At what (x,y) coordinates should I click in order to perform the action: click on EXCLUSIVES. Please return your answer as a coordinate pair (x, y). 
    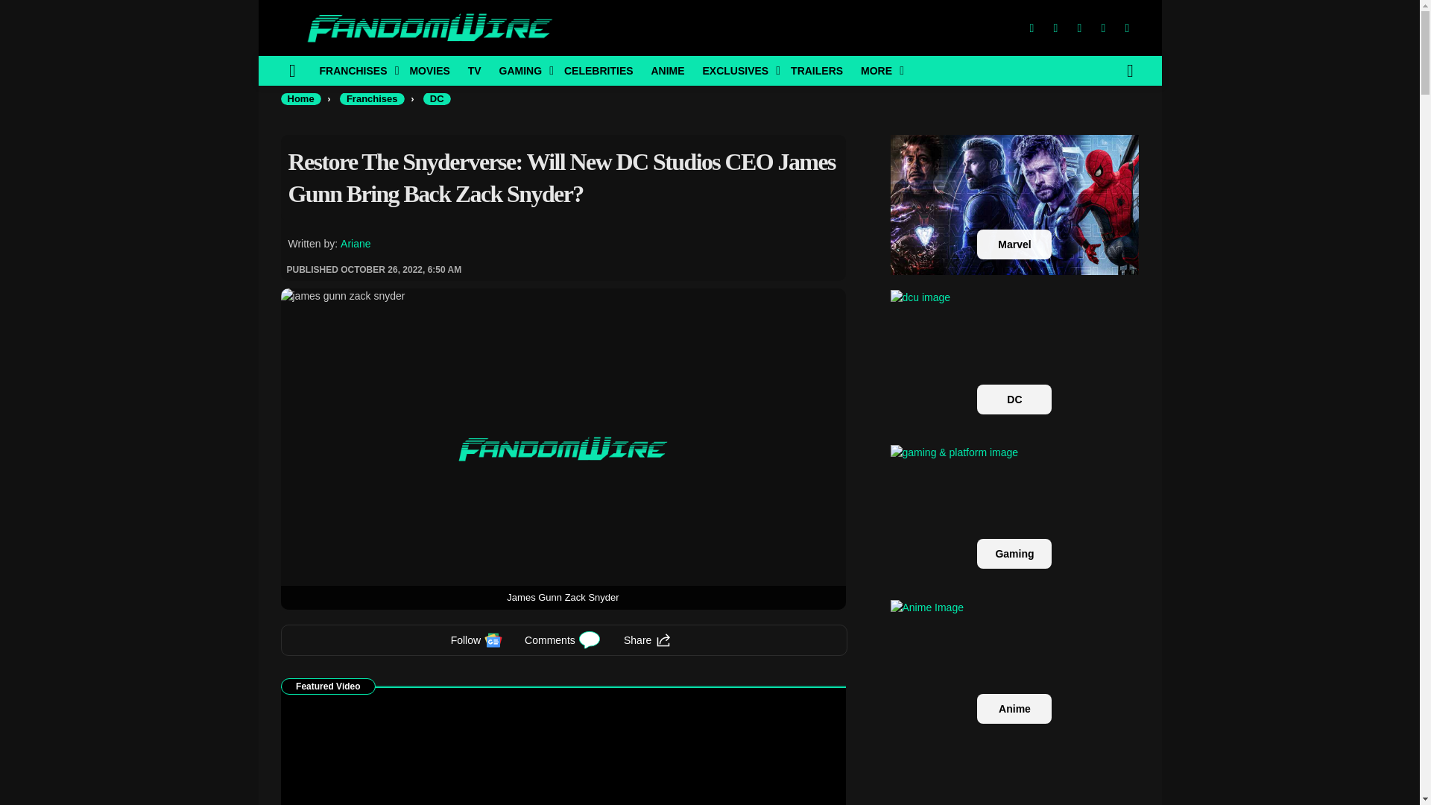
    Looking at the image, I should click on (736, 70).